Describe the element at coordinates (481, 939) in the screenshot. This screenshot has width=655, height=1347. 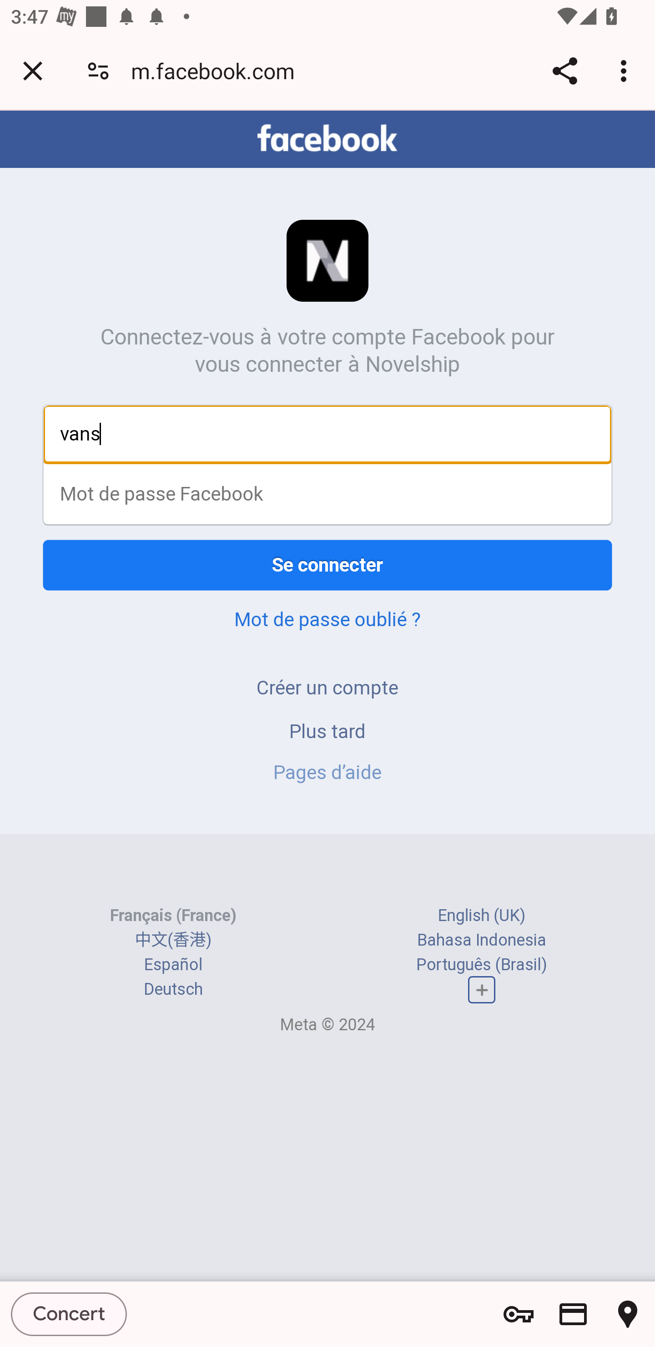
I see `Bahasa Indonesia` at that location.